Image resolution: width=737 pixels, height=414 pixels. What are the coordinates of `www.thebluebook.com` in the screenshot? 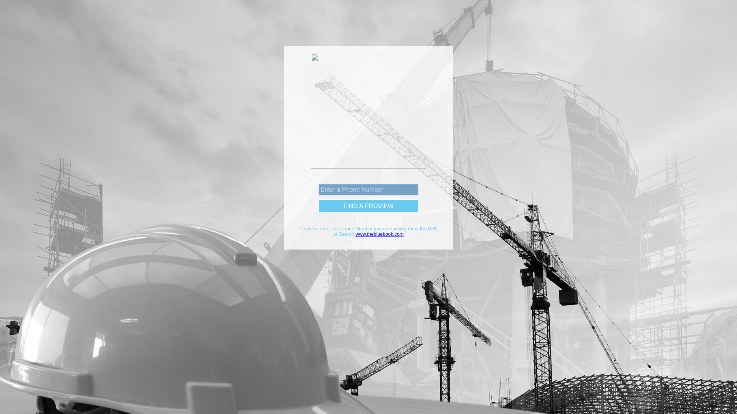 It's located at (379, 234).